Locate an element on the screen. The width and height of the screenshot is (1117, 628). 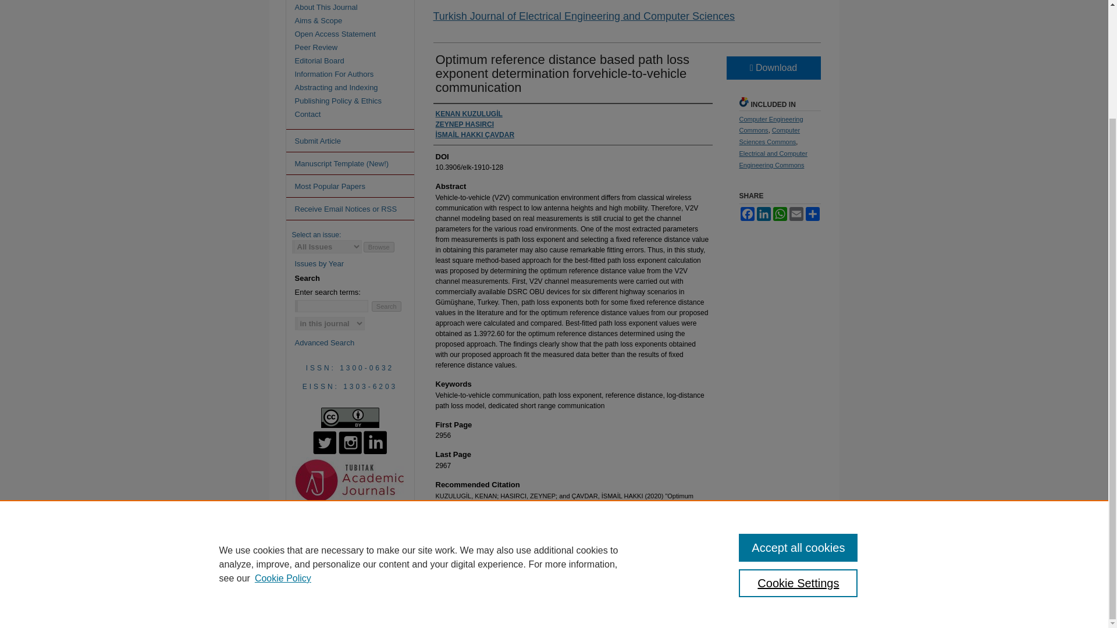
Share is located at coordinates (812, 214).